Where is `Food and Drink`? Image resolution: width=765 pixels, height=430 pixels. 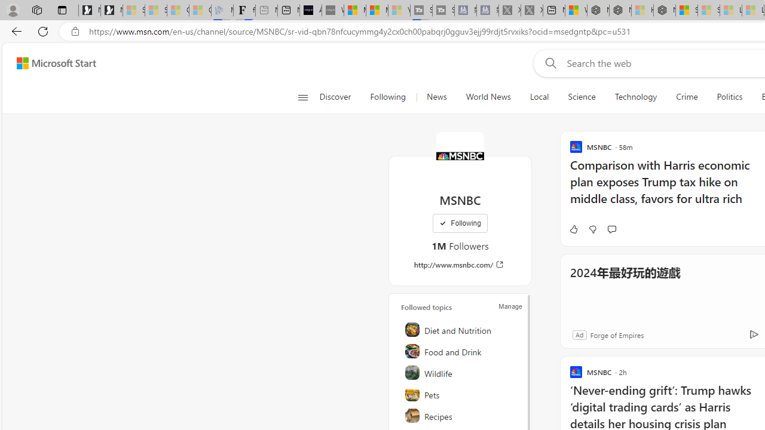 Food and Drink is located at coordinates (461, 351).